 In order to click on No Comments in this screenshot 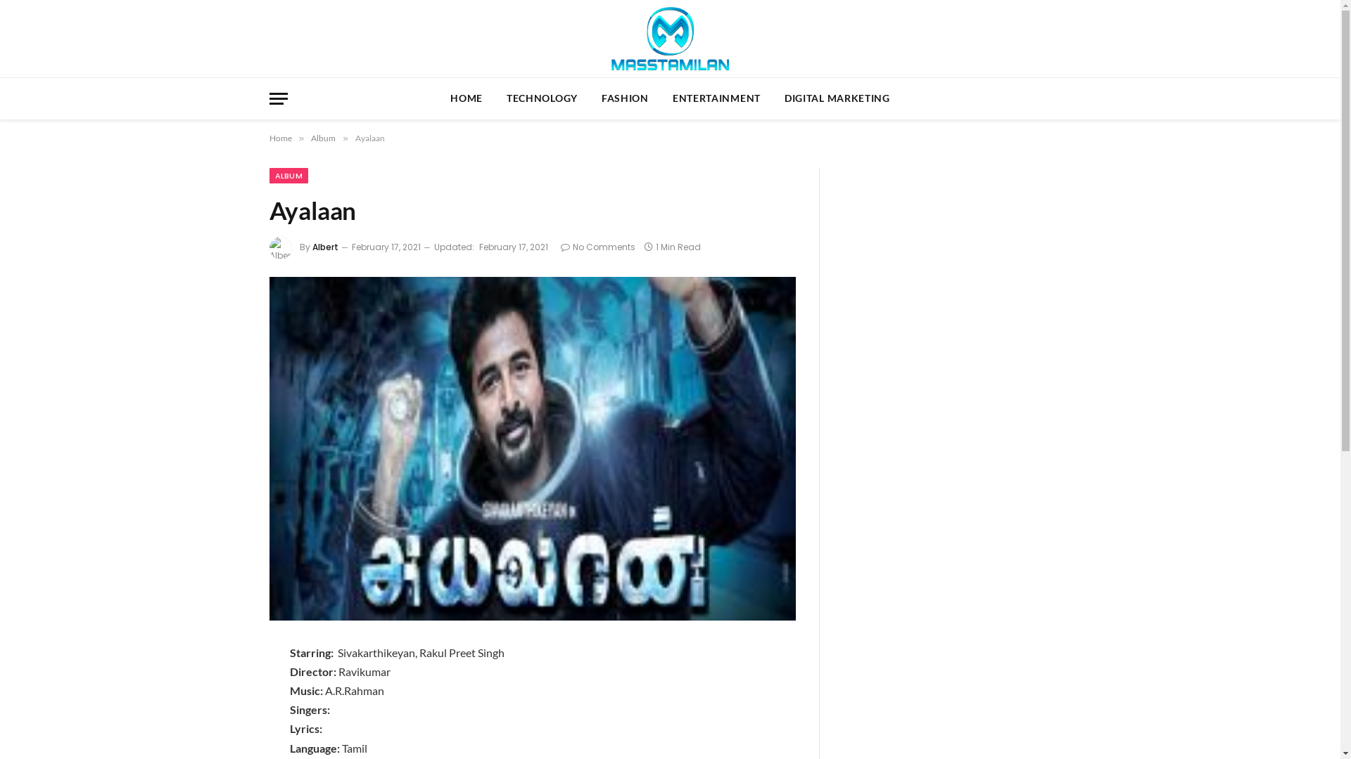, I will do `click(597, 247)`.